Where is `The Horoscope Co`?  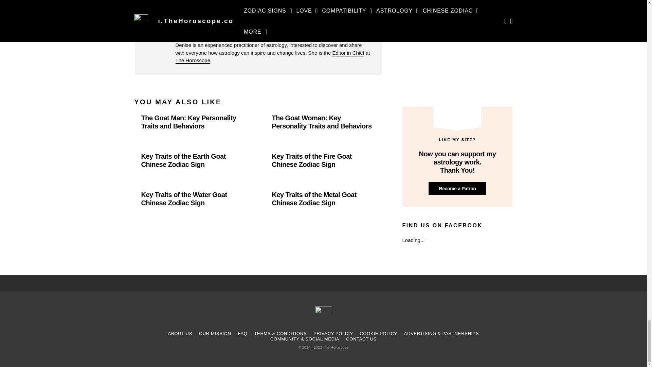 The Horoscope Co is located at coordinates (193, 60).